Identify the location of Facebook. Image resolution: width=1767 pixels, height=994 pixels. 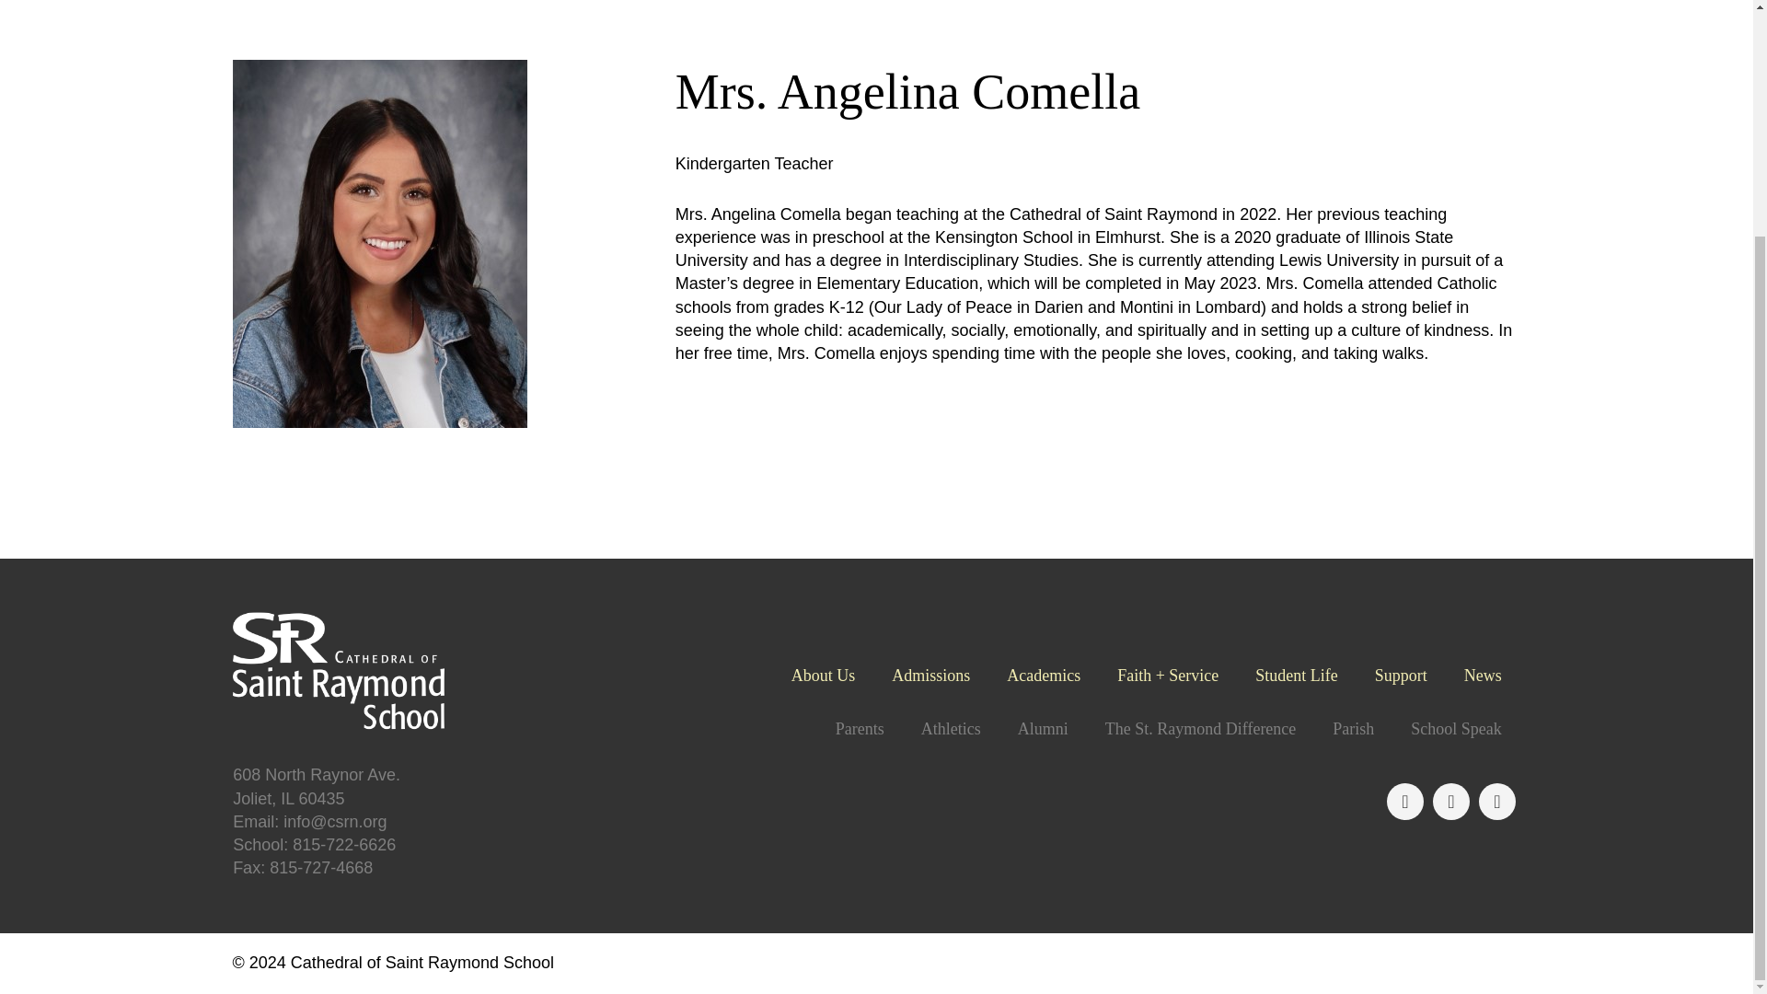
(1405, 802).